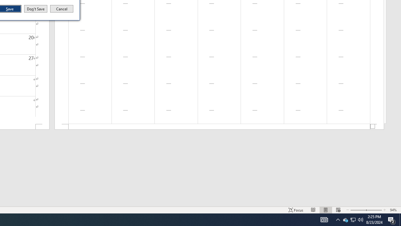 Image resolution: width=401 pixels, height=226 pixels. I want to click on Footer -Section 1-, so click(219, 127).